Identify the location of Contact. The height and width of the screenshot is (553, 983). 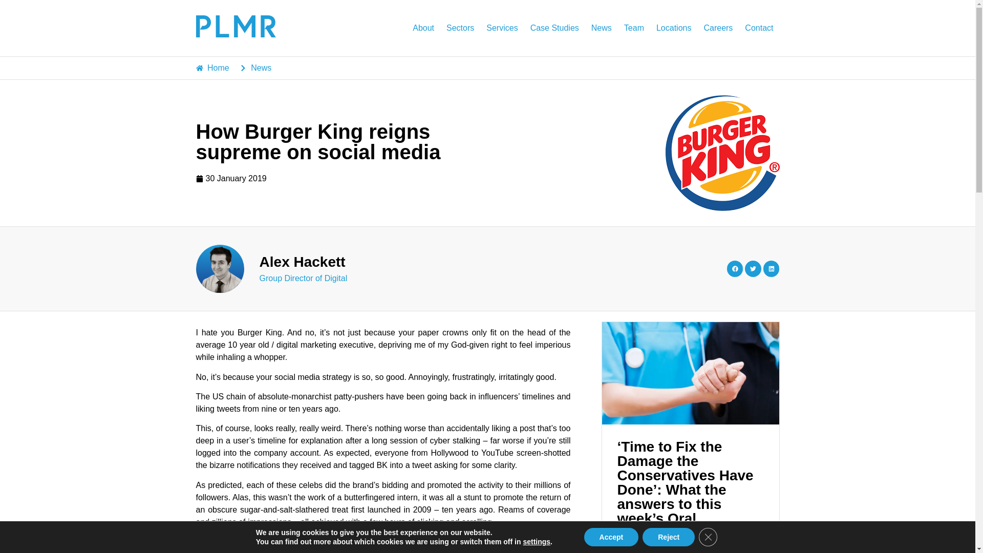
(759, 28).